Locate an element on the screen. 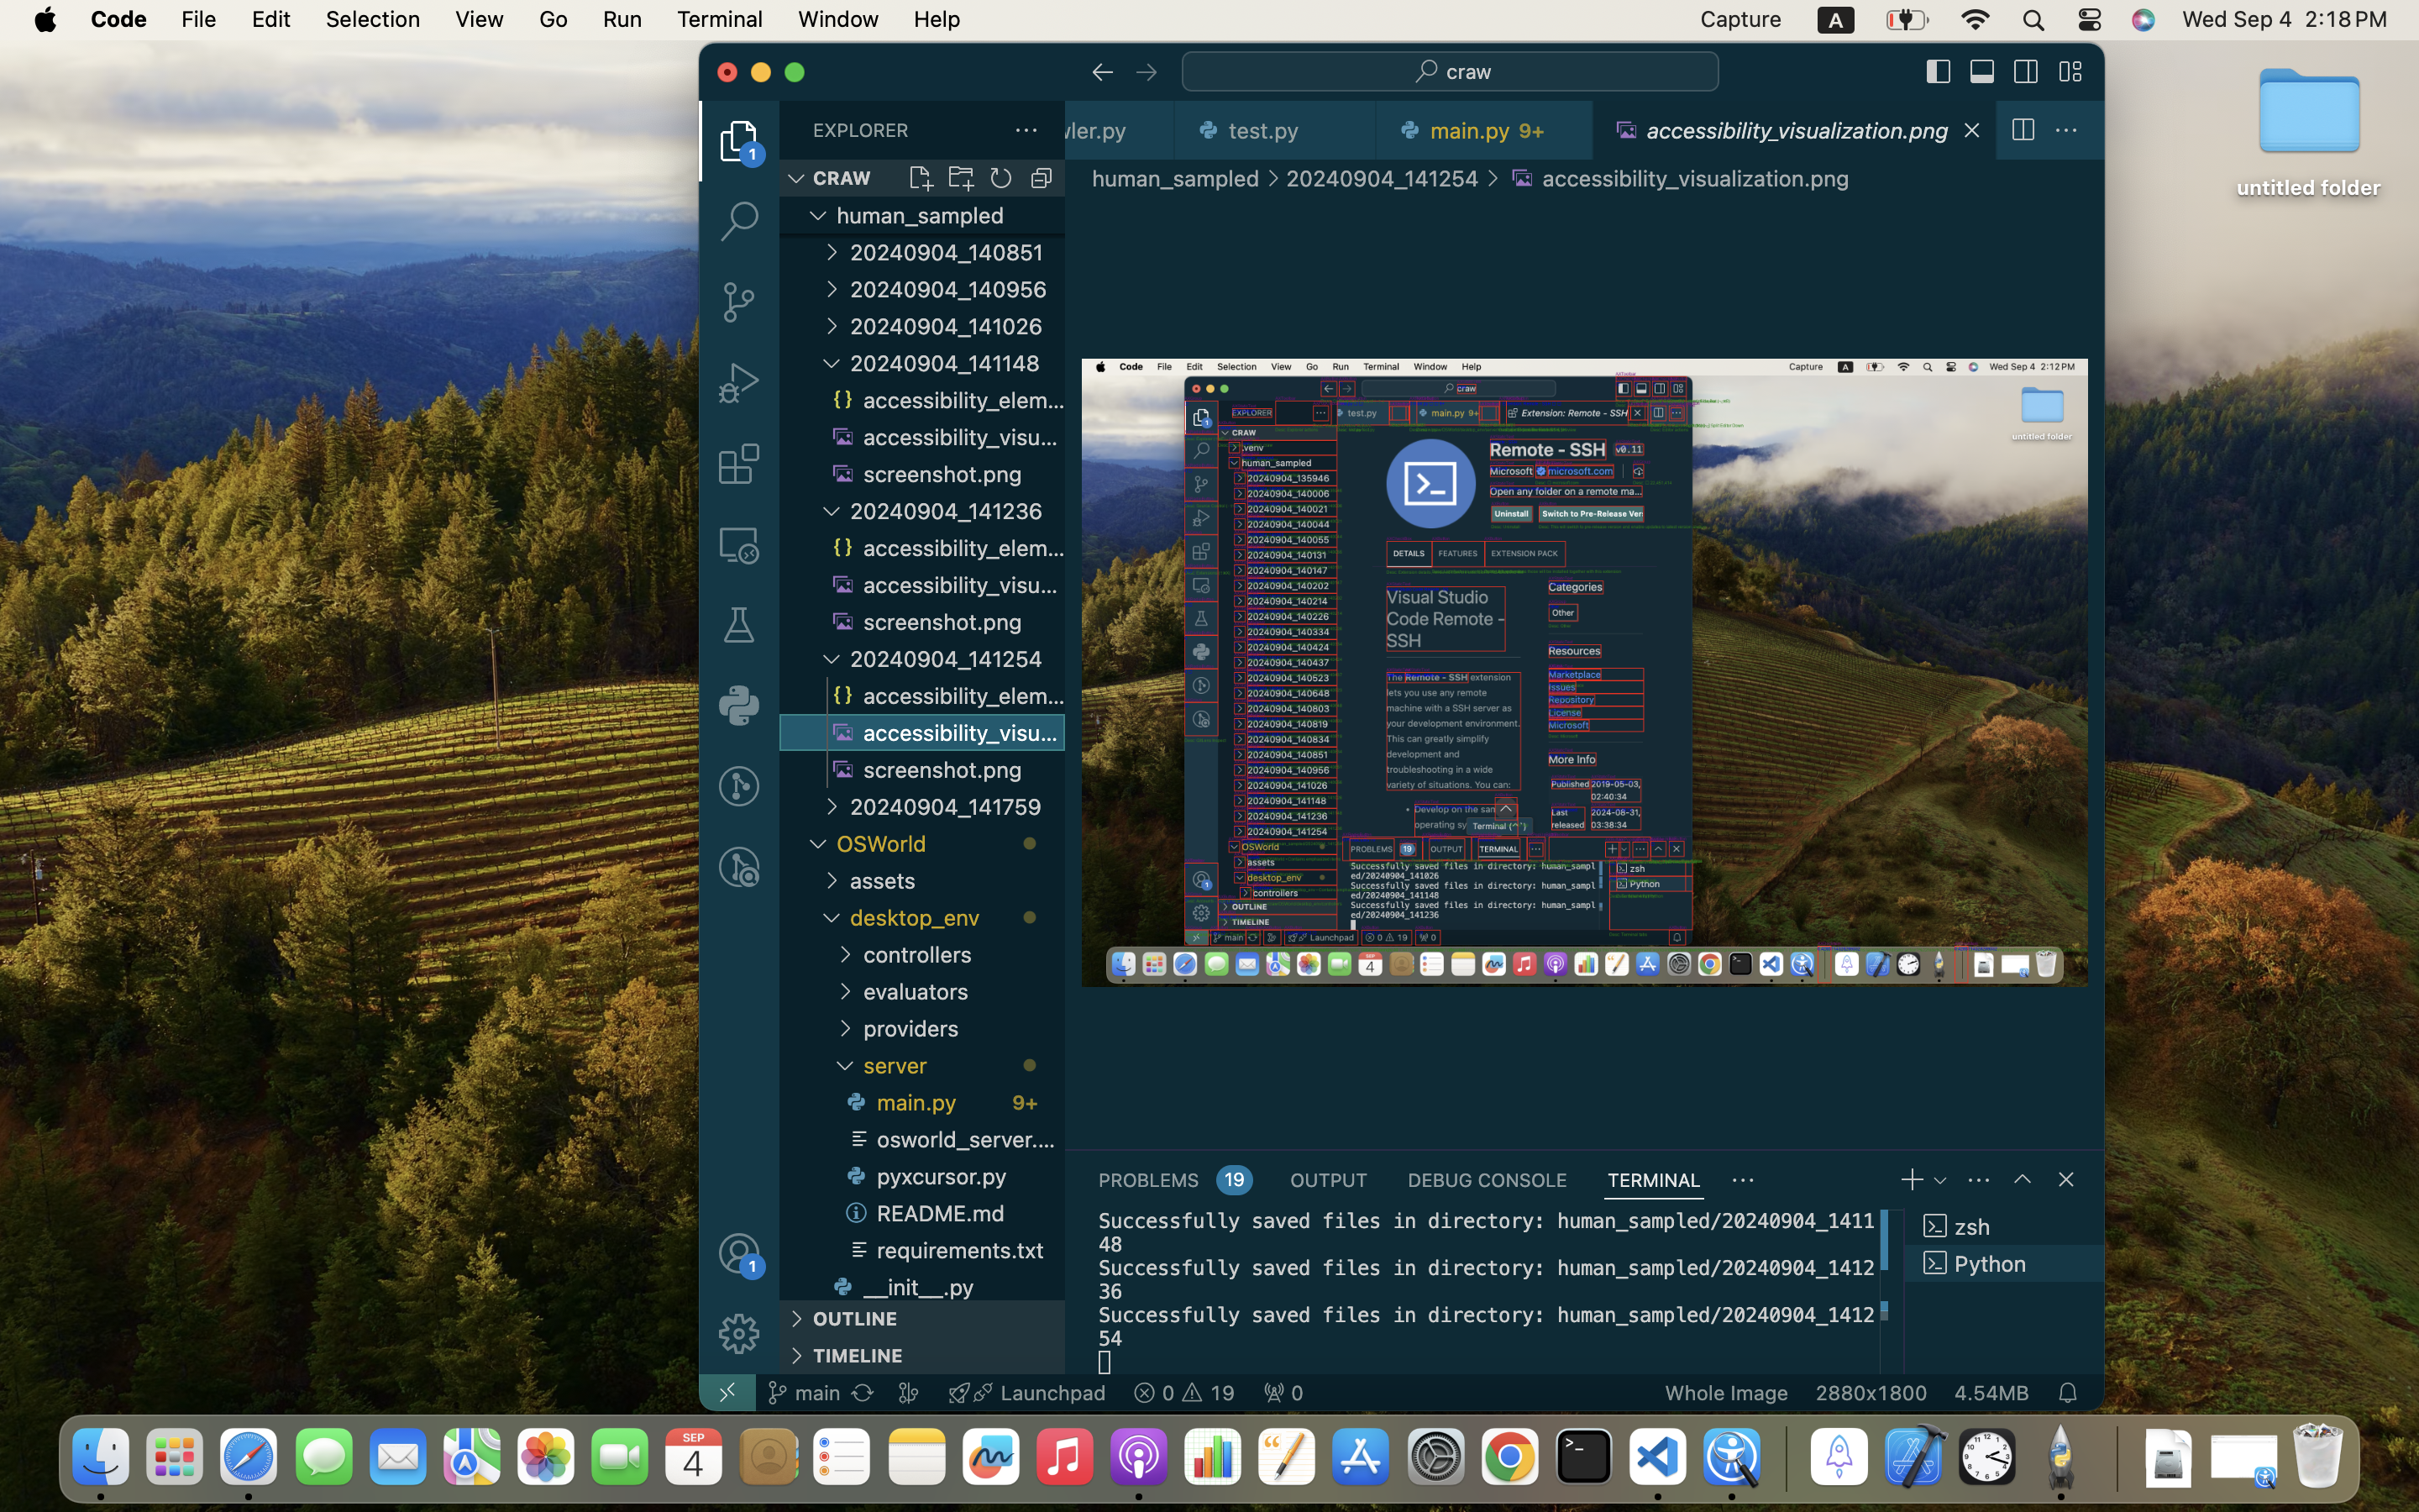  0 main.py   9+ is located at coordinates (1486, 130).